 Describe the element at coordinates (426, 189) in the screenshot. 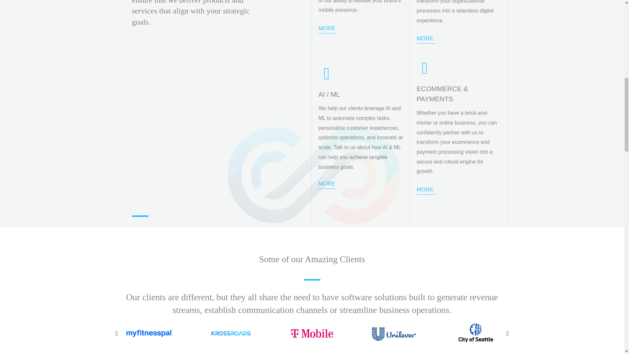

I see `MORE` at that location.